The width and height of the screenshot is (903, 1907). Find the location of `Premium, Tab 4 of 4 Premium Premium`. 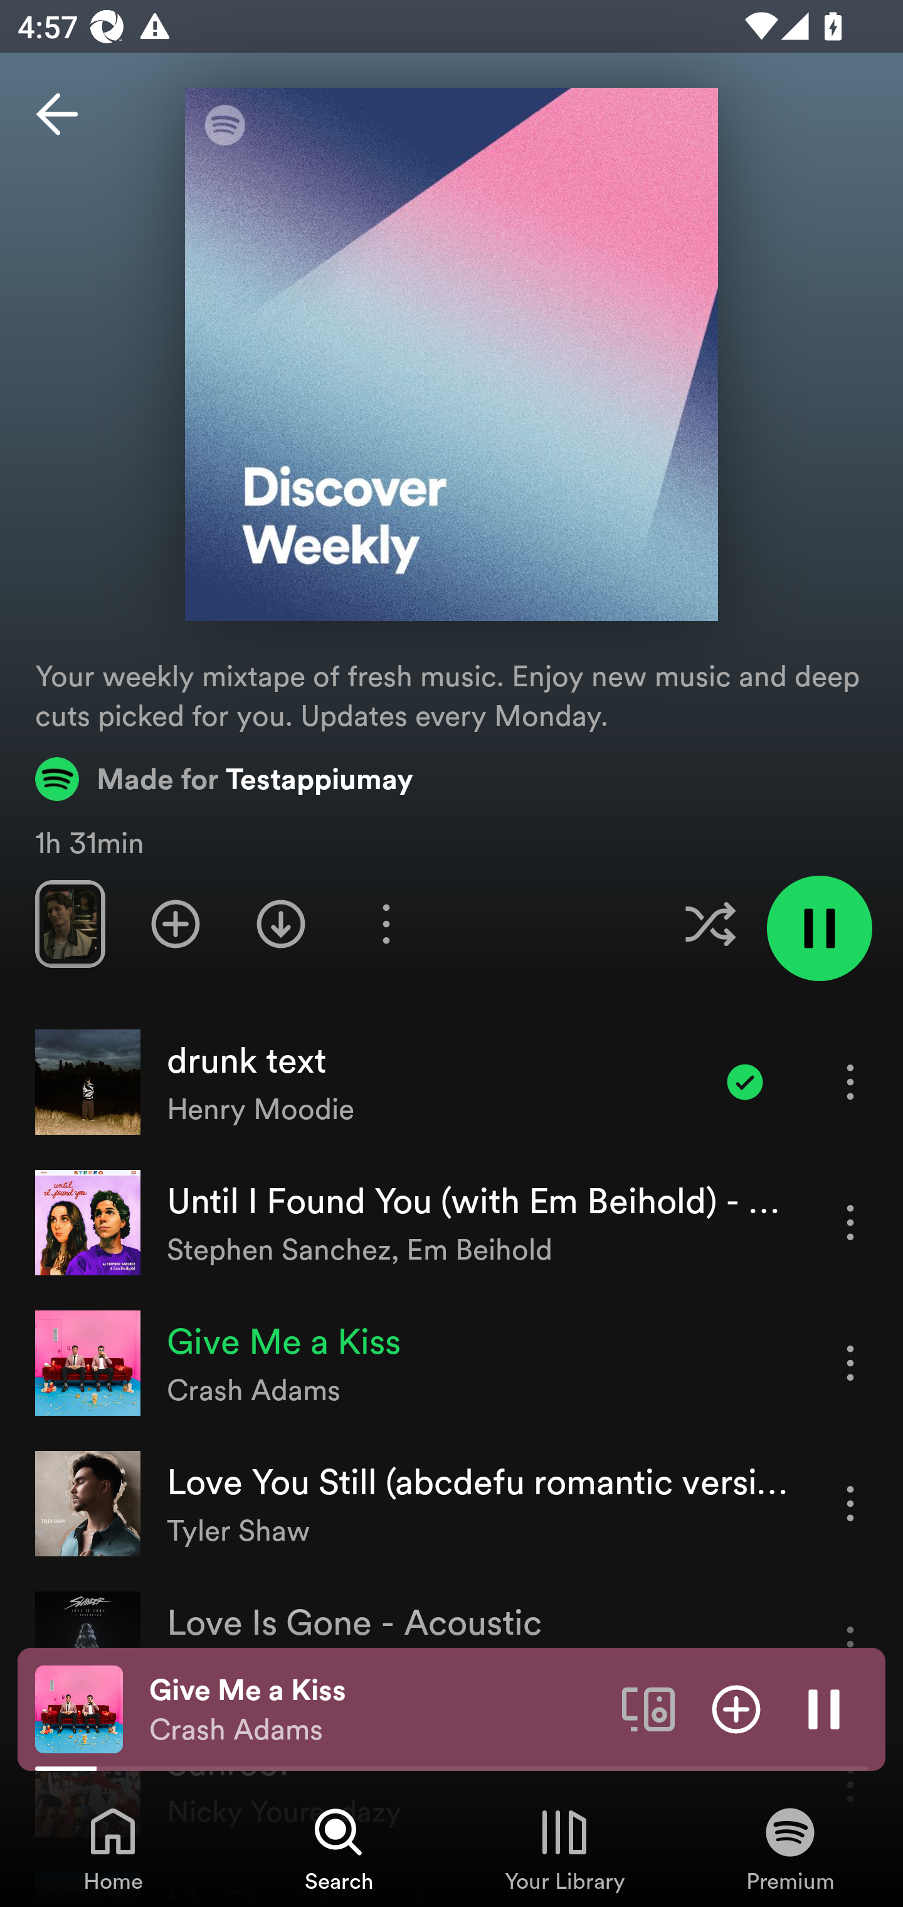

Premium, Tab 4 of 4 Premium Premium is located at coordinates (790, 1848).